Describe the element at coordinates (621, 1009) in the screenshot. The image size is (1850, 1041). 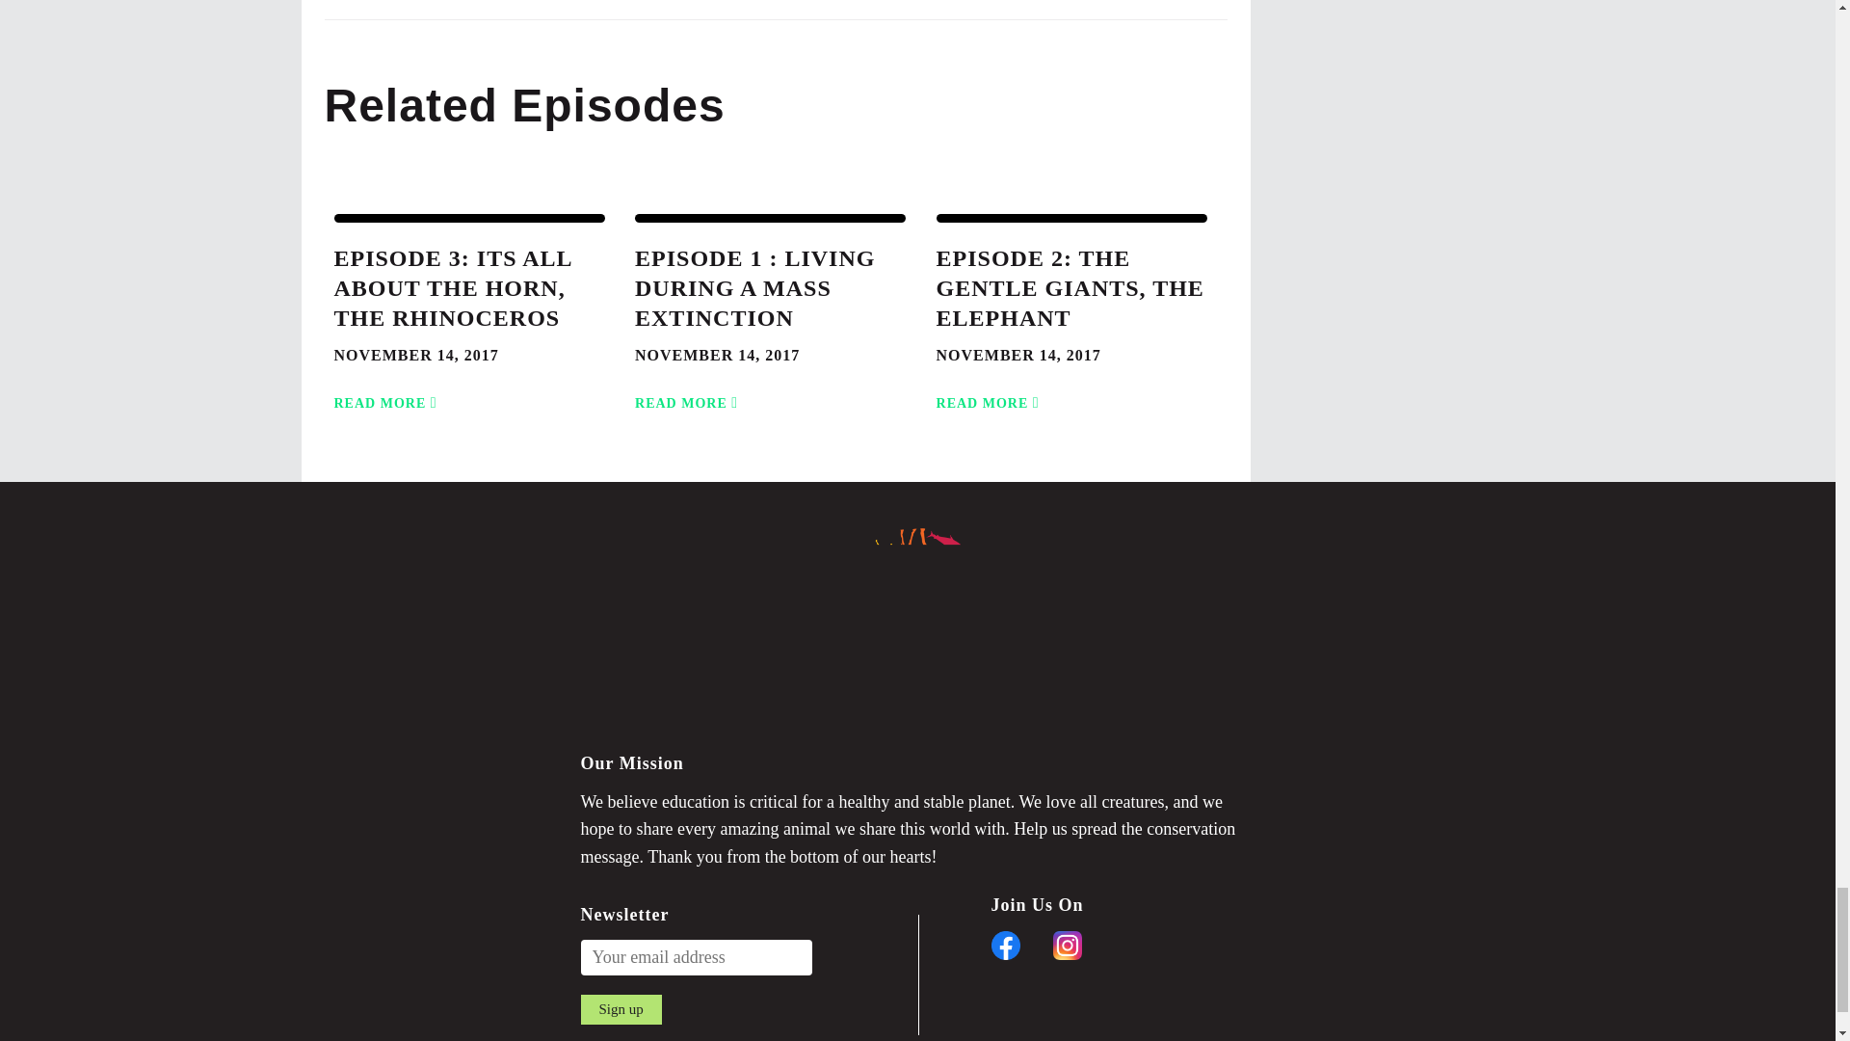
I see `Sign up` at that location.